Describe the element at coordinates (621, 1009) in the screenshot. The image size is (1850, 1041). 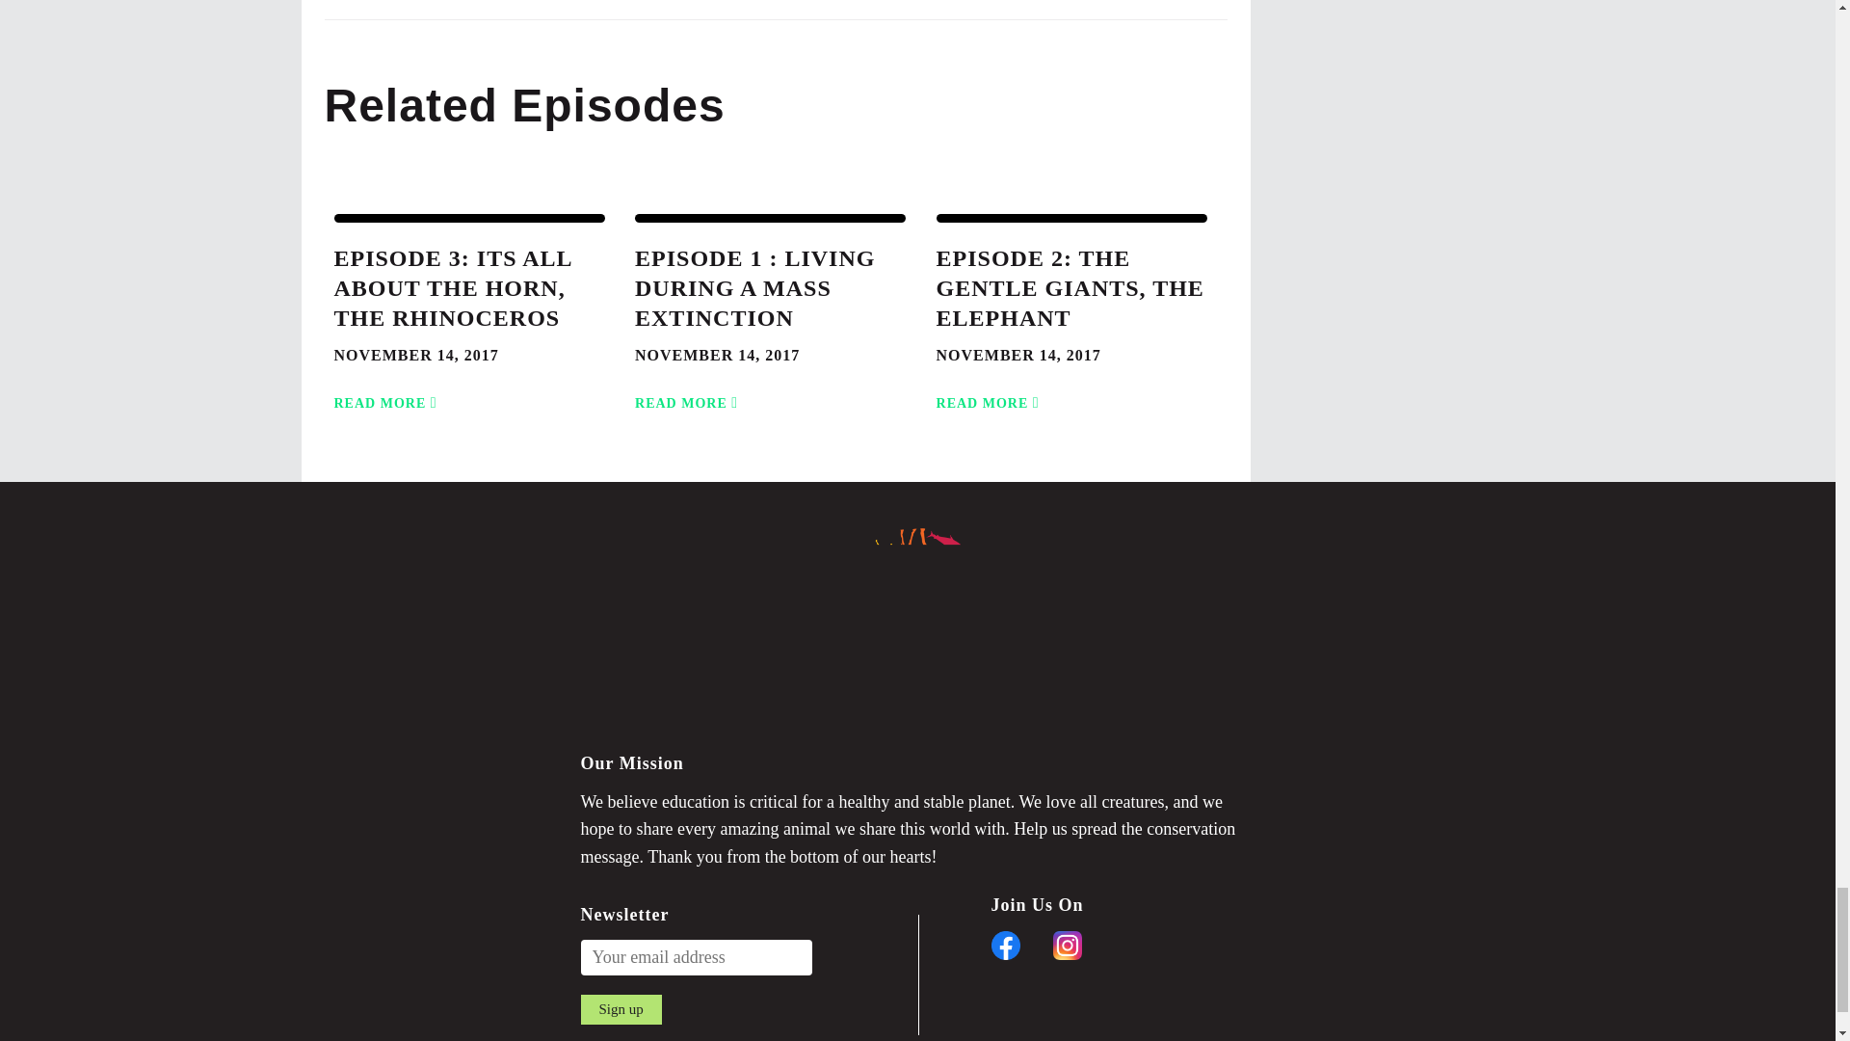
I see `Sign up` at that location.